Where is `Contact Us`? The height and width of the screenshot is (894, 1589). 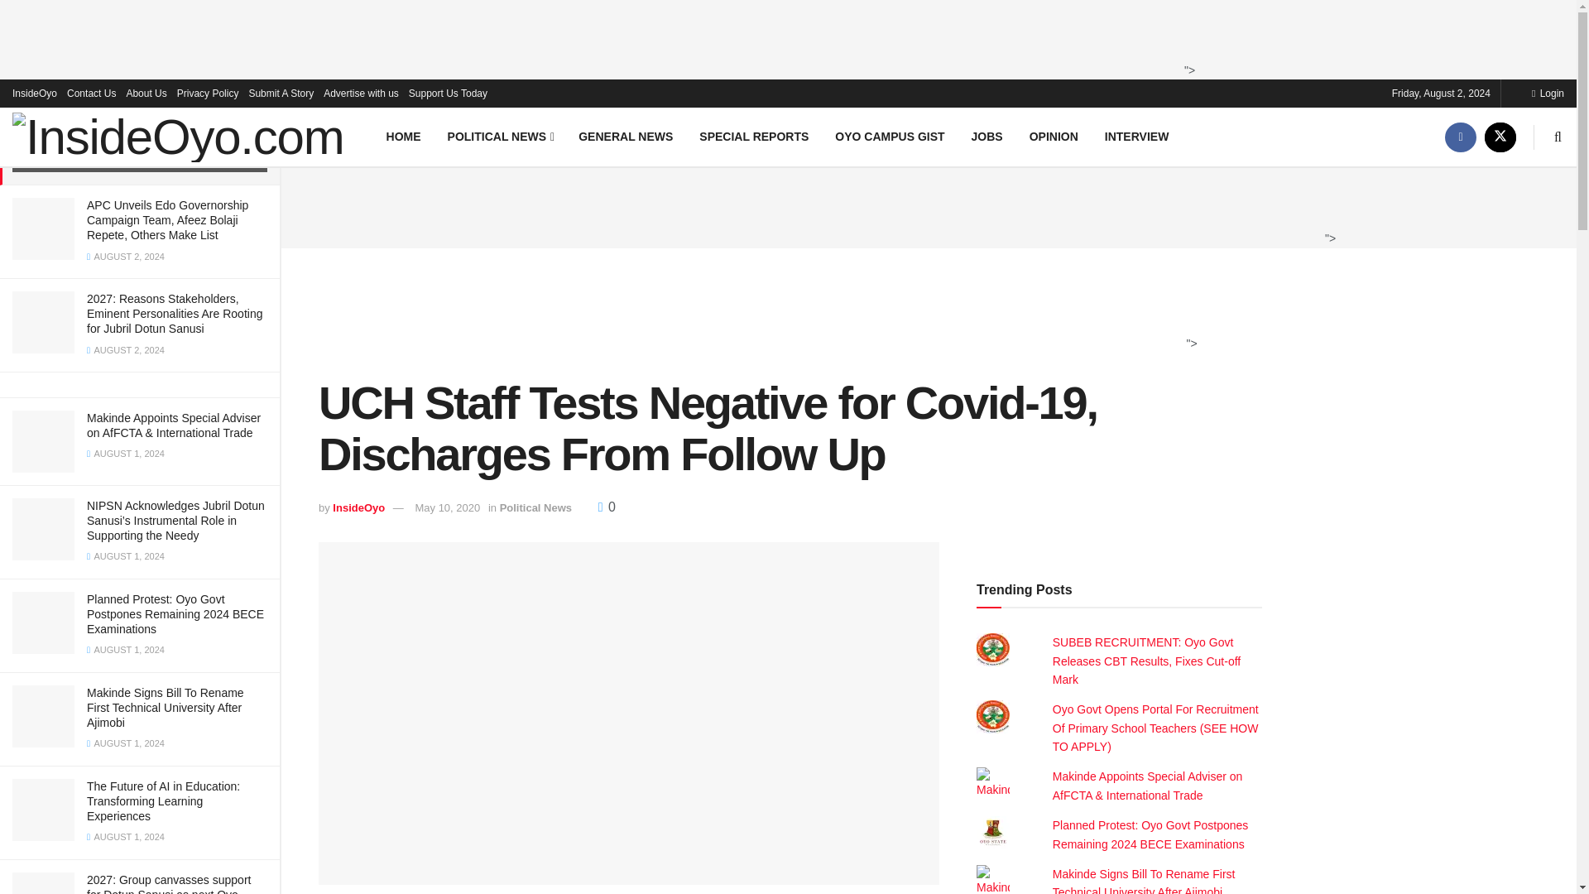
Contact Us is located at coordinates (91, 93).